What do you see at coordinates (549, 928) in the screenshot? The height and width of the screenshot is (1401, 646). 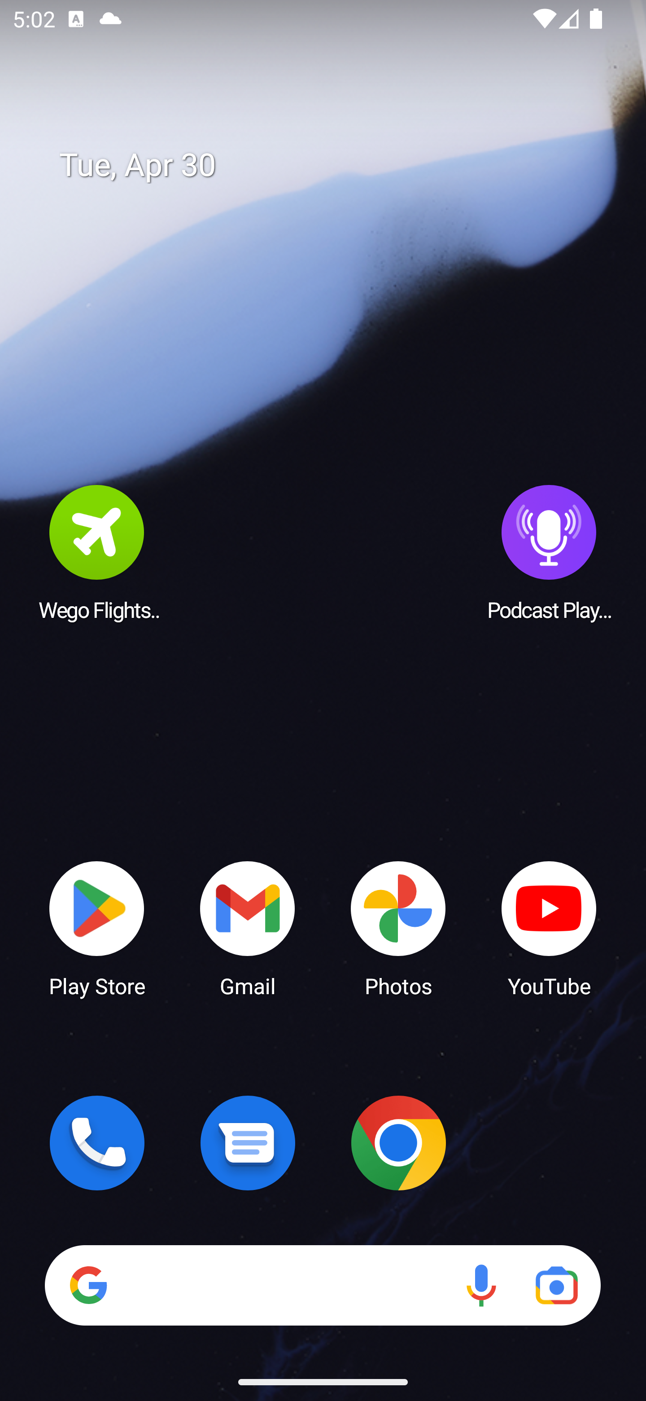 I see `YouTube` at bounding box center [549, 928].